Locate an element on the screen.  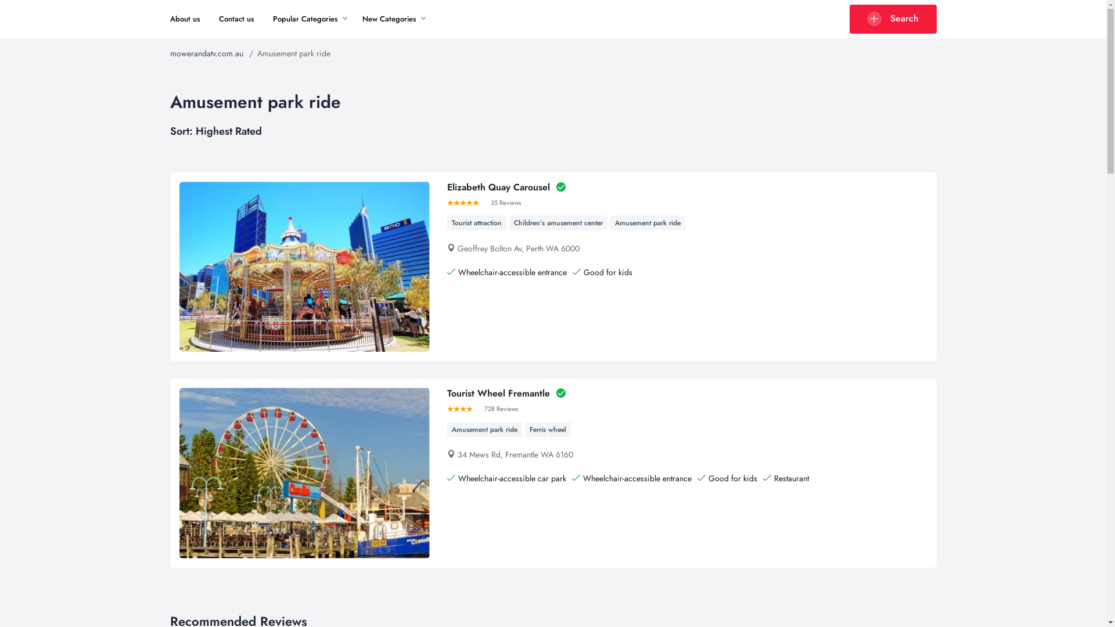
Amusement park ride is located at coordinates (484, 430).